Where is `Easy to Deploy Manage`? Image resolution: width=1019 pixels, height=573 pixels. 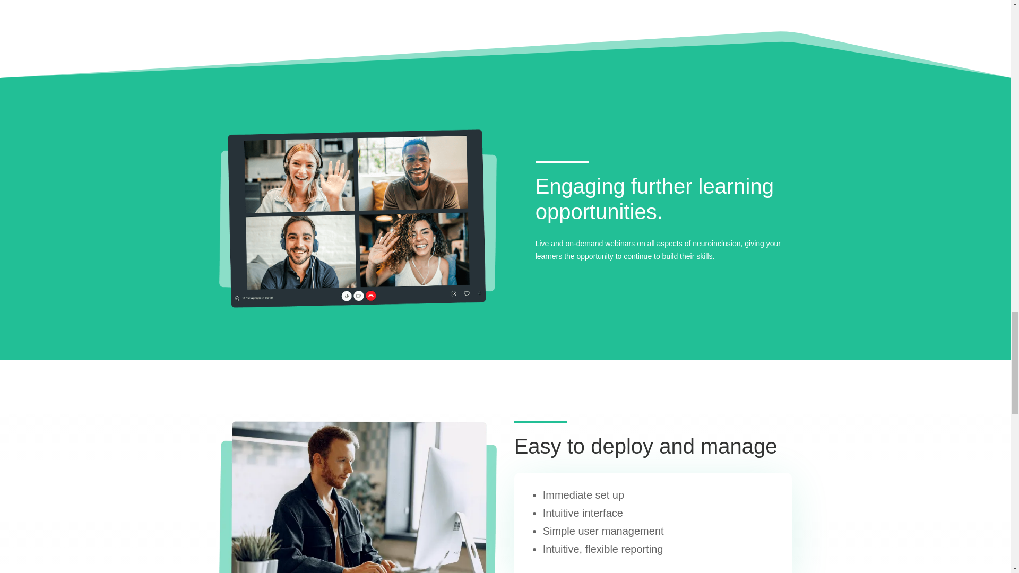 Easy to Deploy Manage is located at coordinates (358, 497).